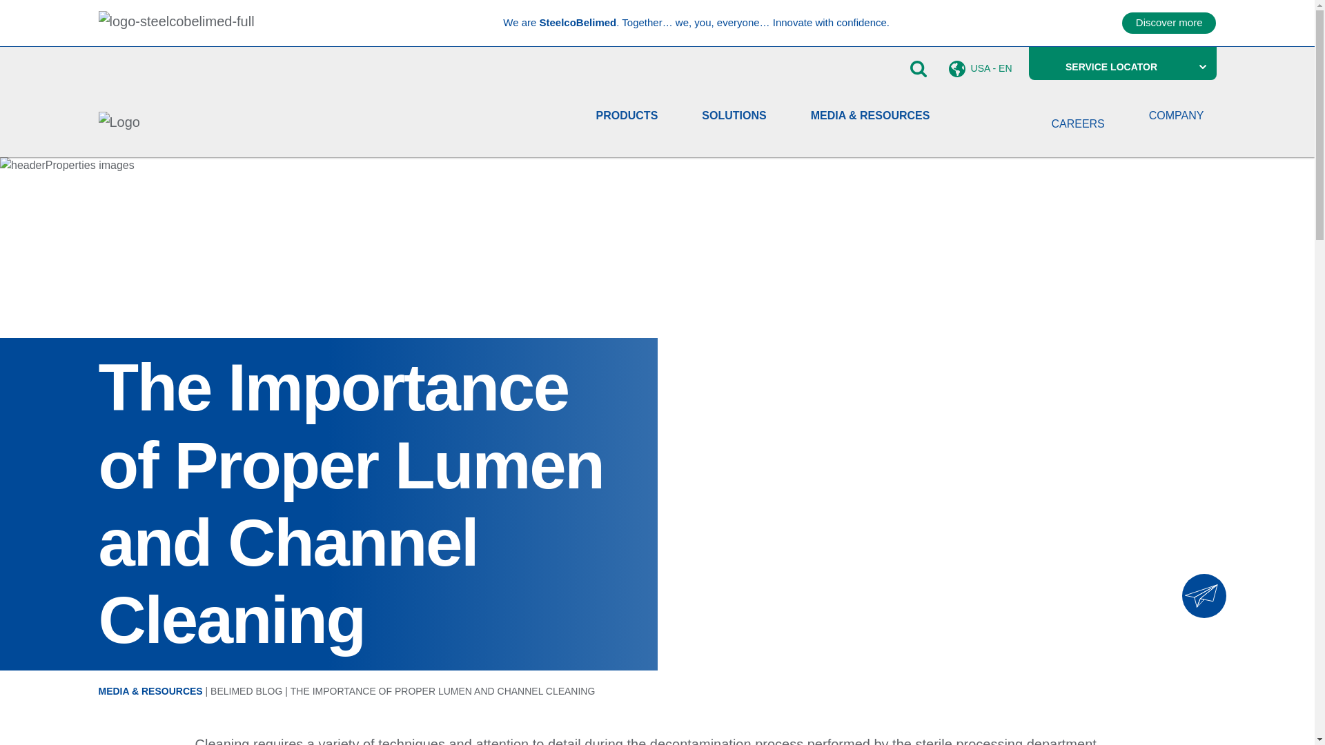 Image resolution: width=1325 pixels, height=745 pixels. What do you see at coordinates (1077, 124) in the screenshot?
I see `CAREERS` at bounding box center [1077, 124].